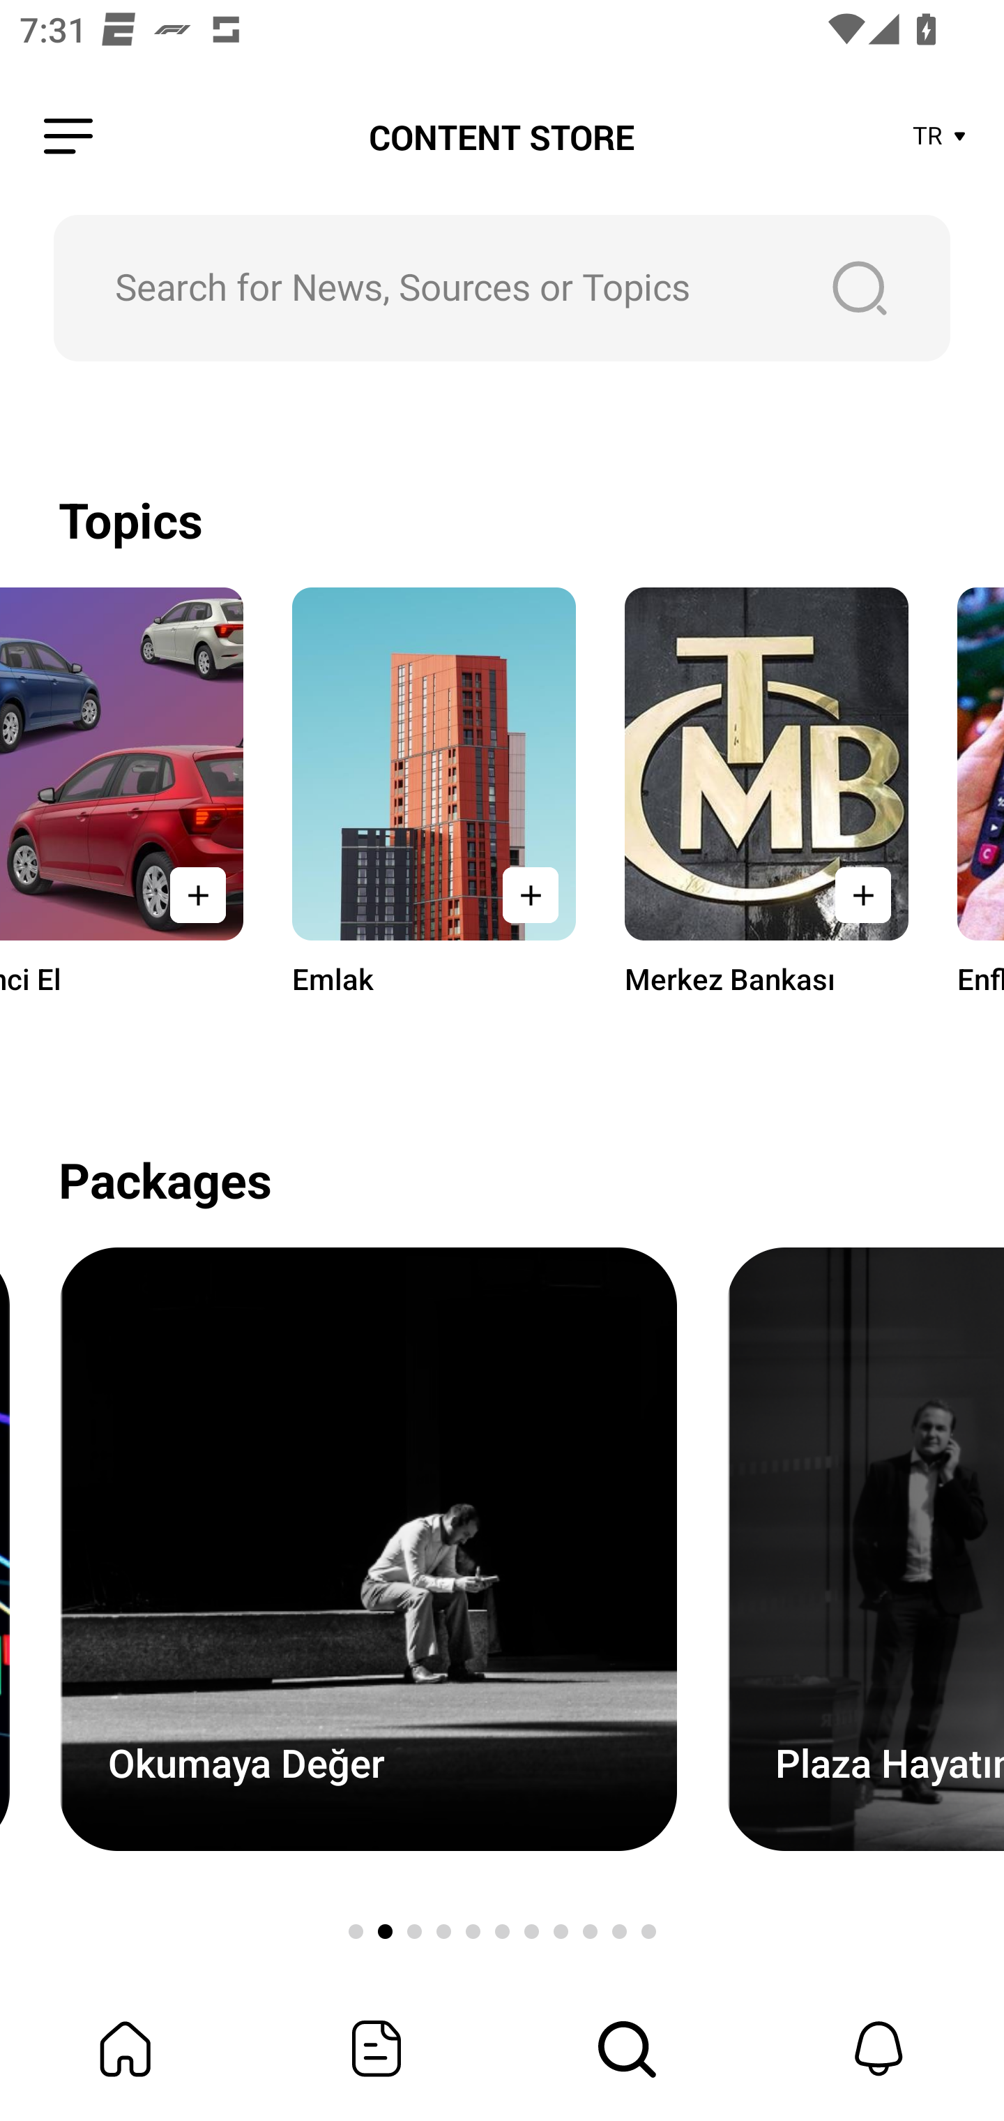 This screenshot has height=2121, width=1004. I want to click on Leading Icon, so click(68, 137).